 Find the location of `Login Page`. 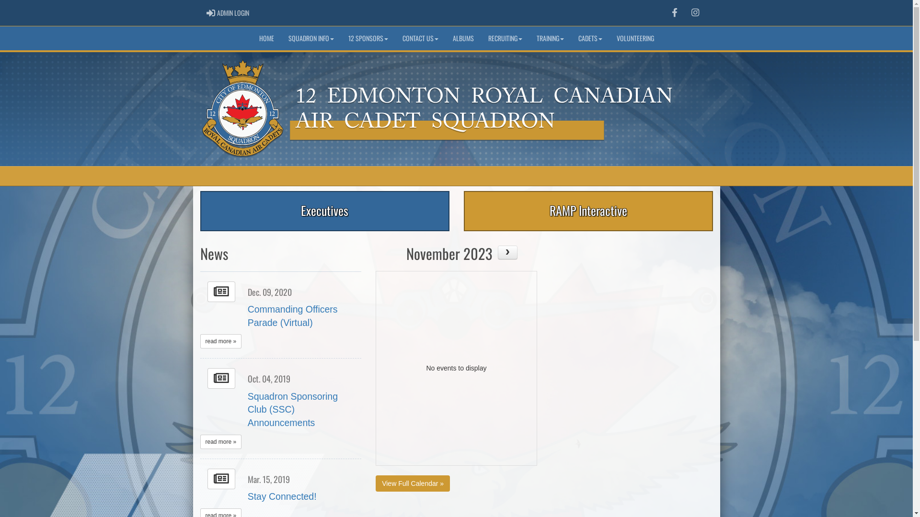

Login Page is located at coordinates (211, 13).